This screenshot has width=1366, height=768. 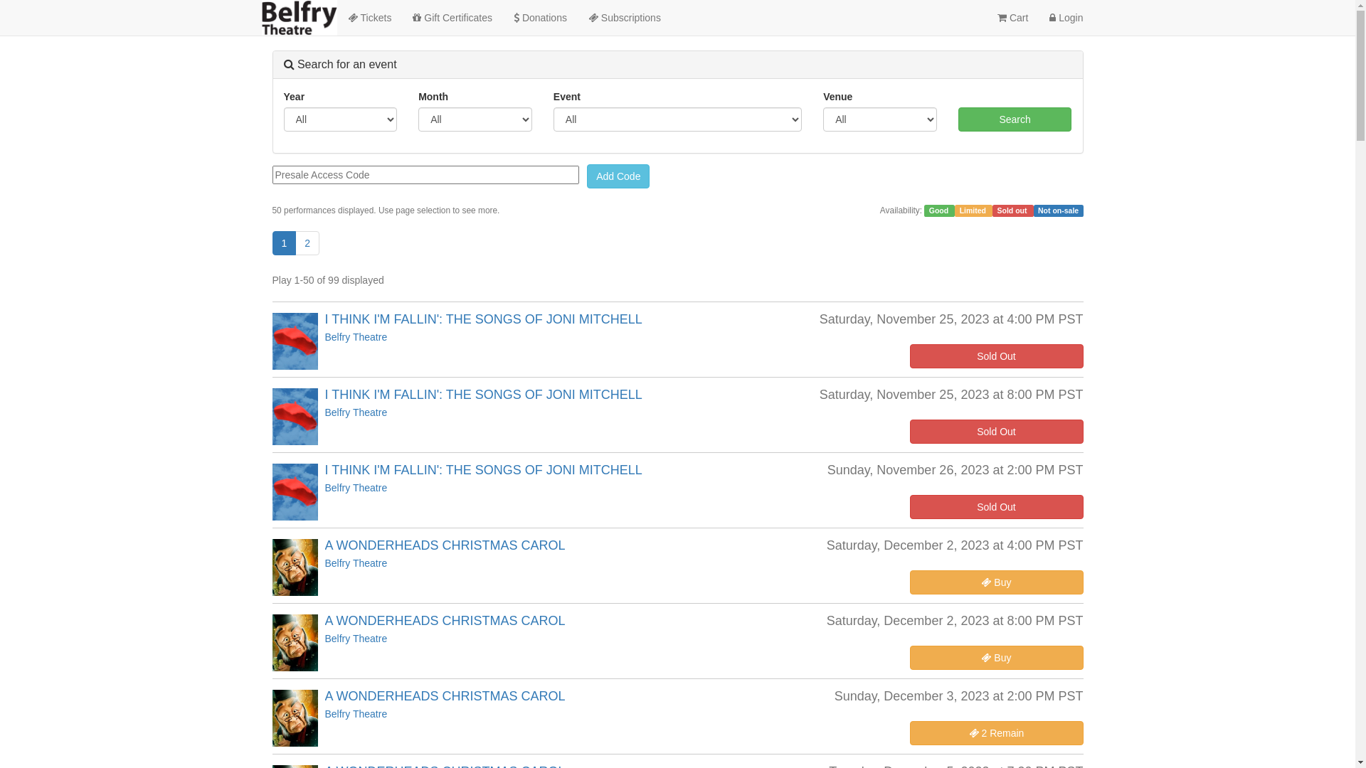 I want to click on Search, so click(x=1015, y=119).